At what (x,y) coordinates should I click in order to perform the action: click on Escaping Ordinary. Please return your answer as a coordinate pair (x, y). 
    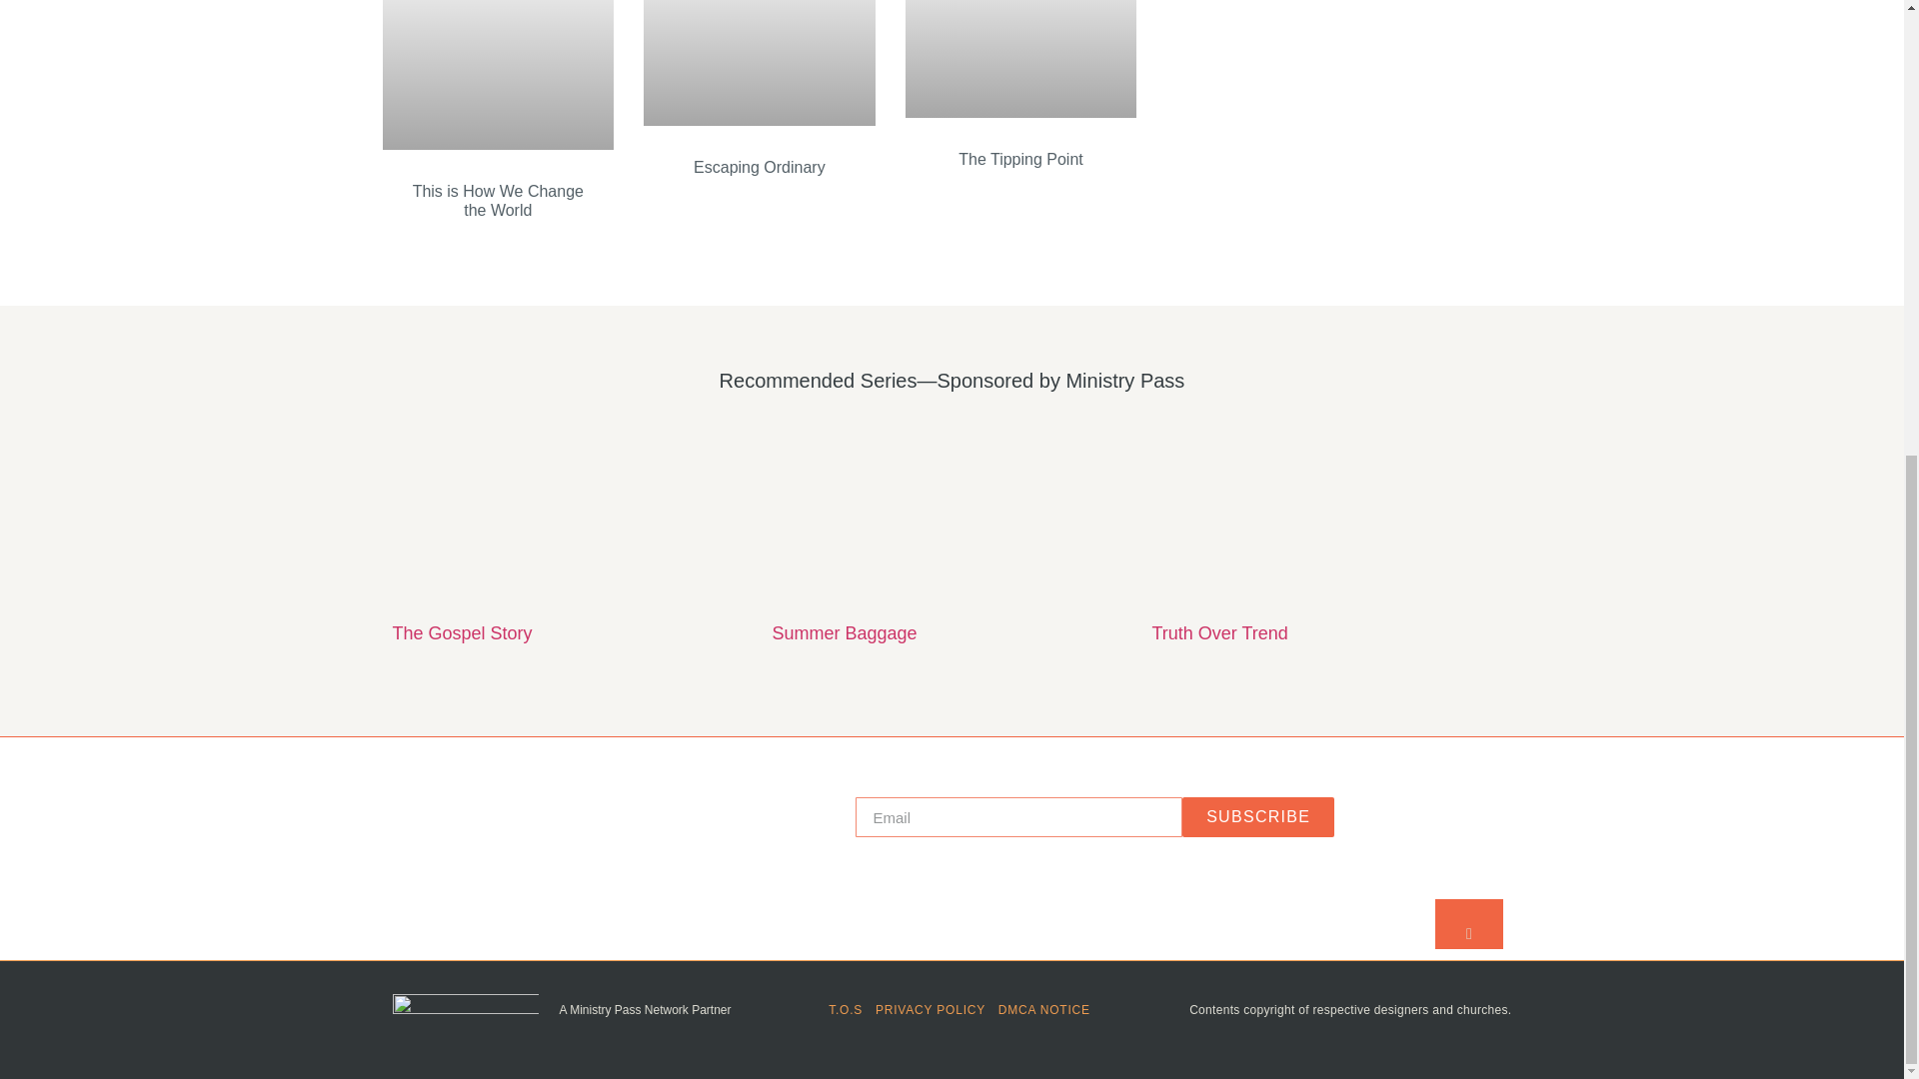
    Looking at the image, I should click on (759, 167).